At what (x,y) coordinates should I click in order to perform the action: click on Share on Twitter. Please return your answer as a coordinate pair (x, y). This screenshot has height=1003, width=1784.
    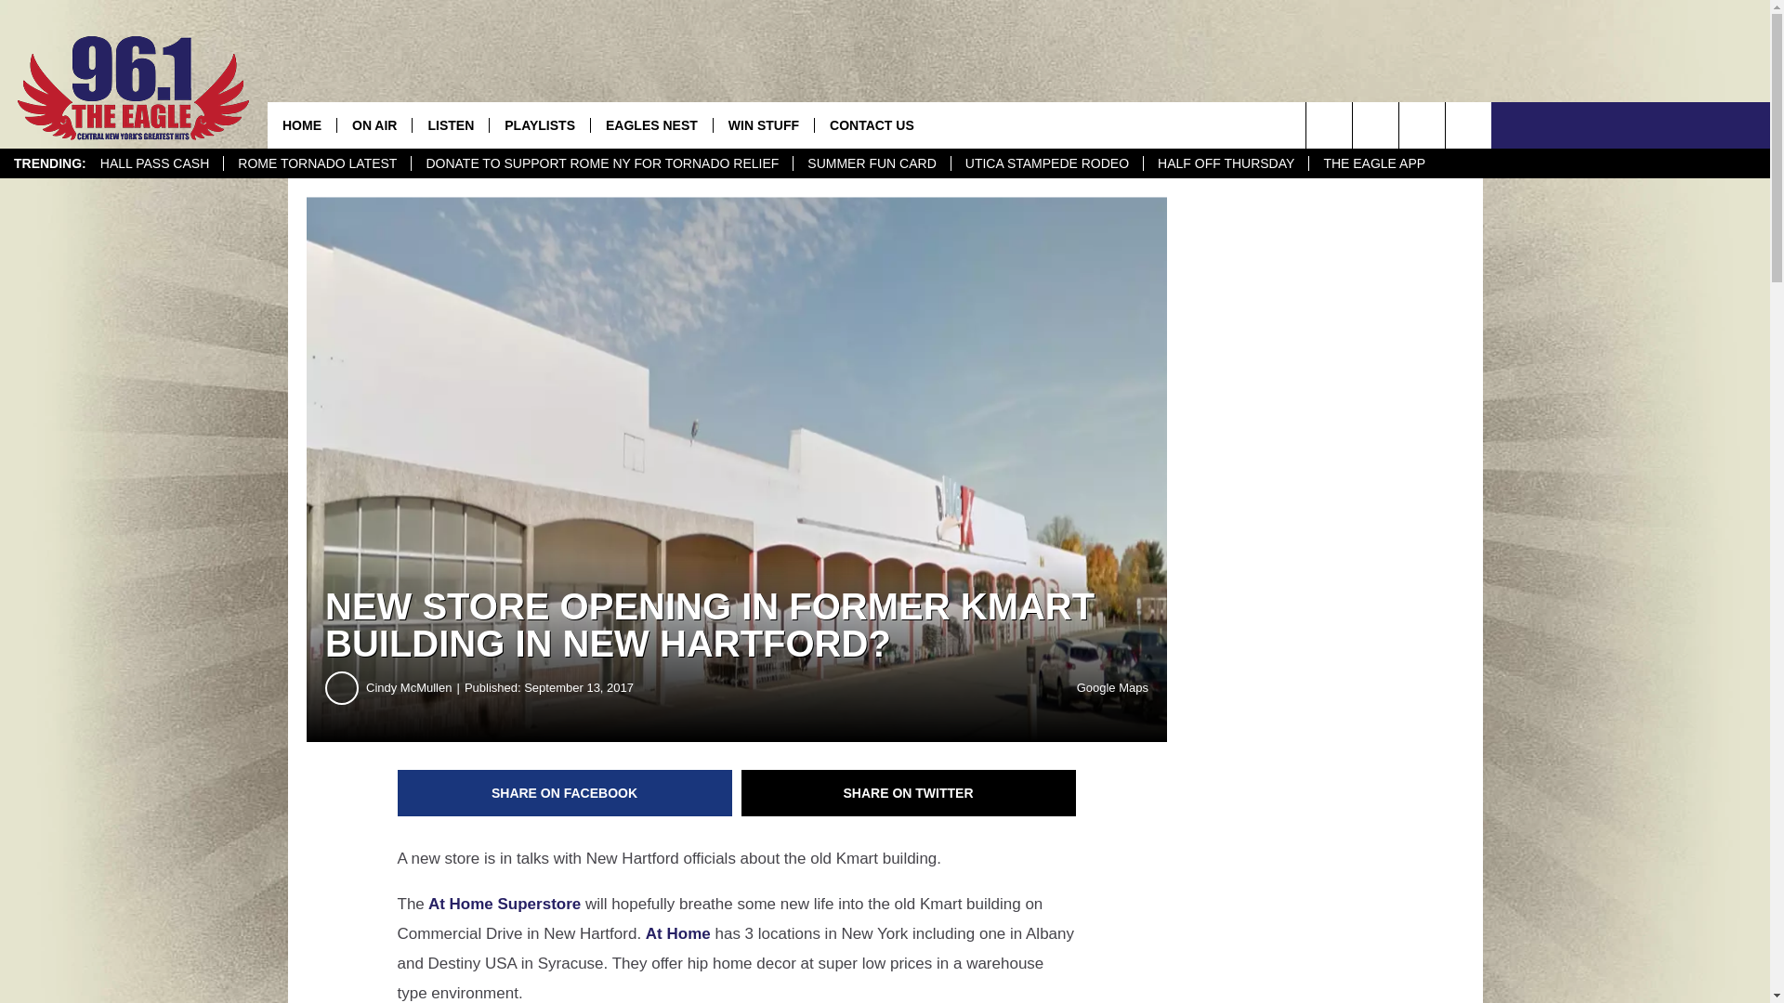
    Looking at the image, I should click on (909, 793).